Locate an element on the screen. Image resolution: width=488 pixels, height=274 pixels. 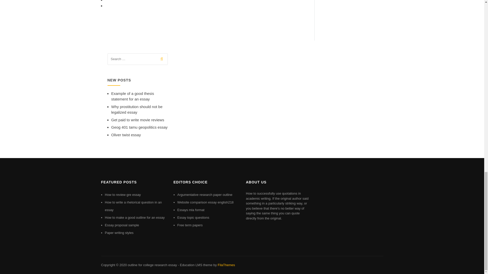
How to make a good outline for an essay is located at coordinates (135, 217).